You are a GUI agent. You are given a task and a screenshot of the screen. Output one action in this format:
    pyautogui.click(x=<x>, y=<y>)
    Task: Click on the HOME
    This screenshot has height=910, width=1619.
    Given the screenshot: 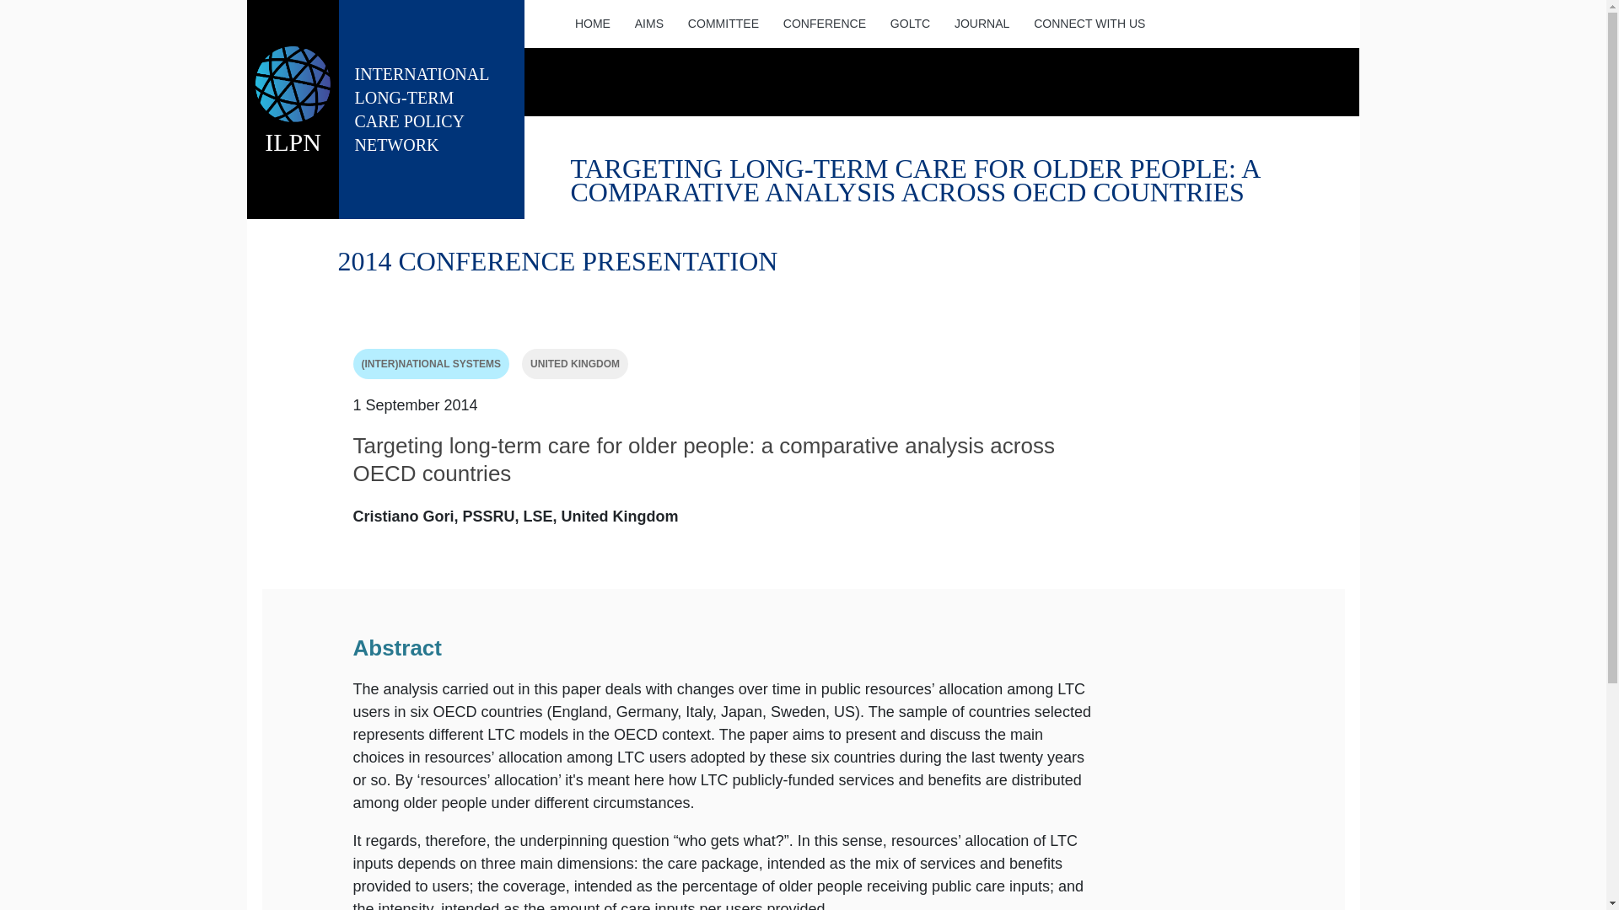 What is the action you would take?
    pyautogui.click(x=1089, y=24)
    